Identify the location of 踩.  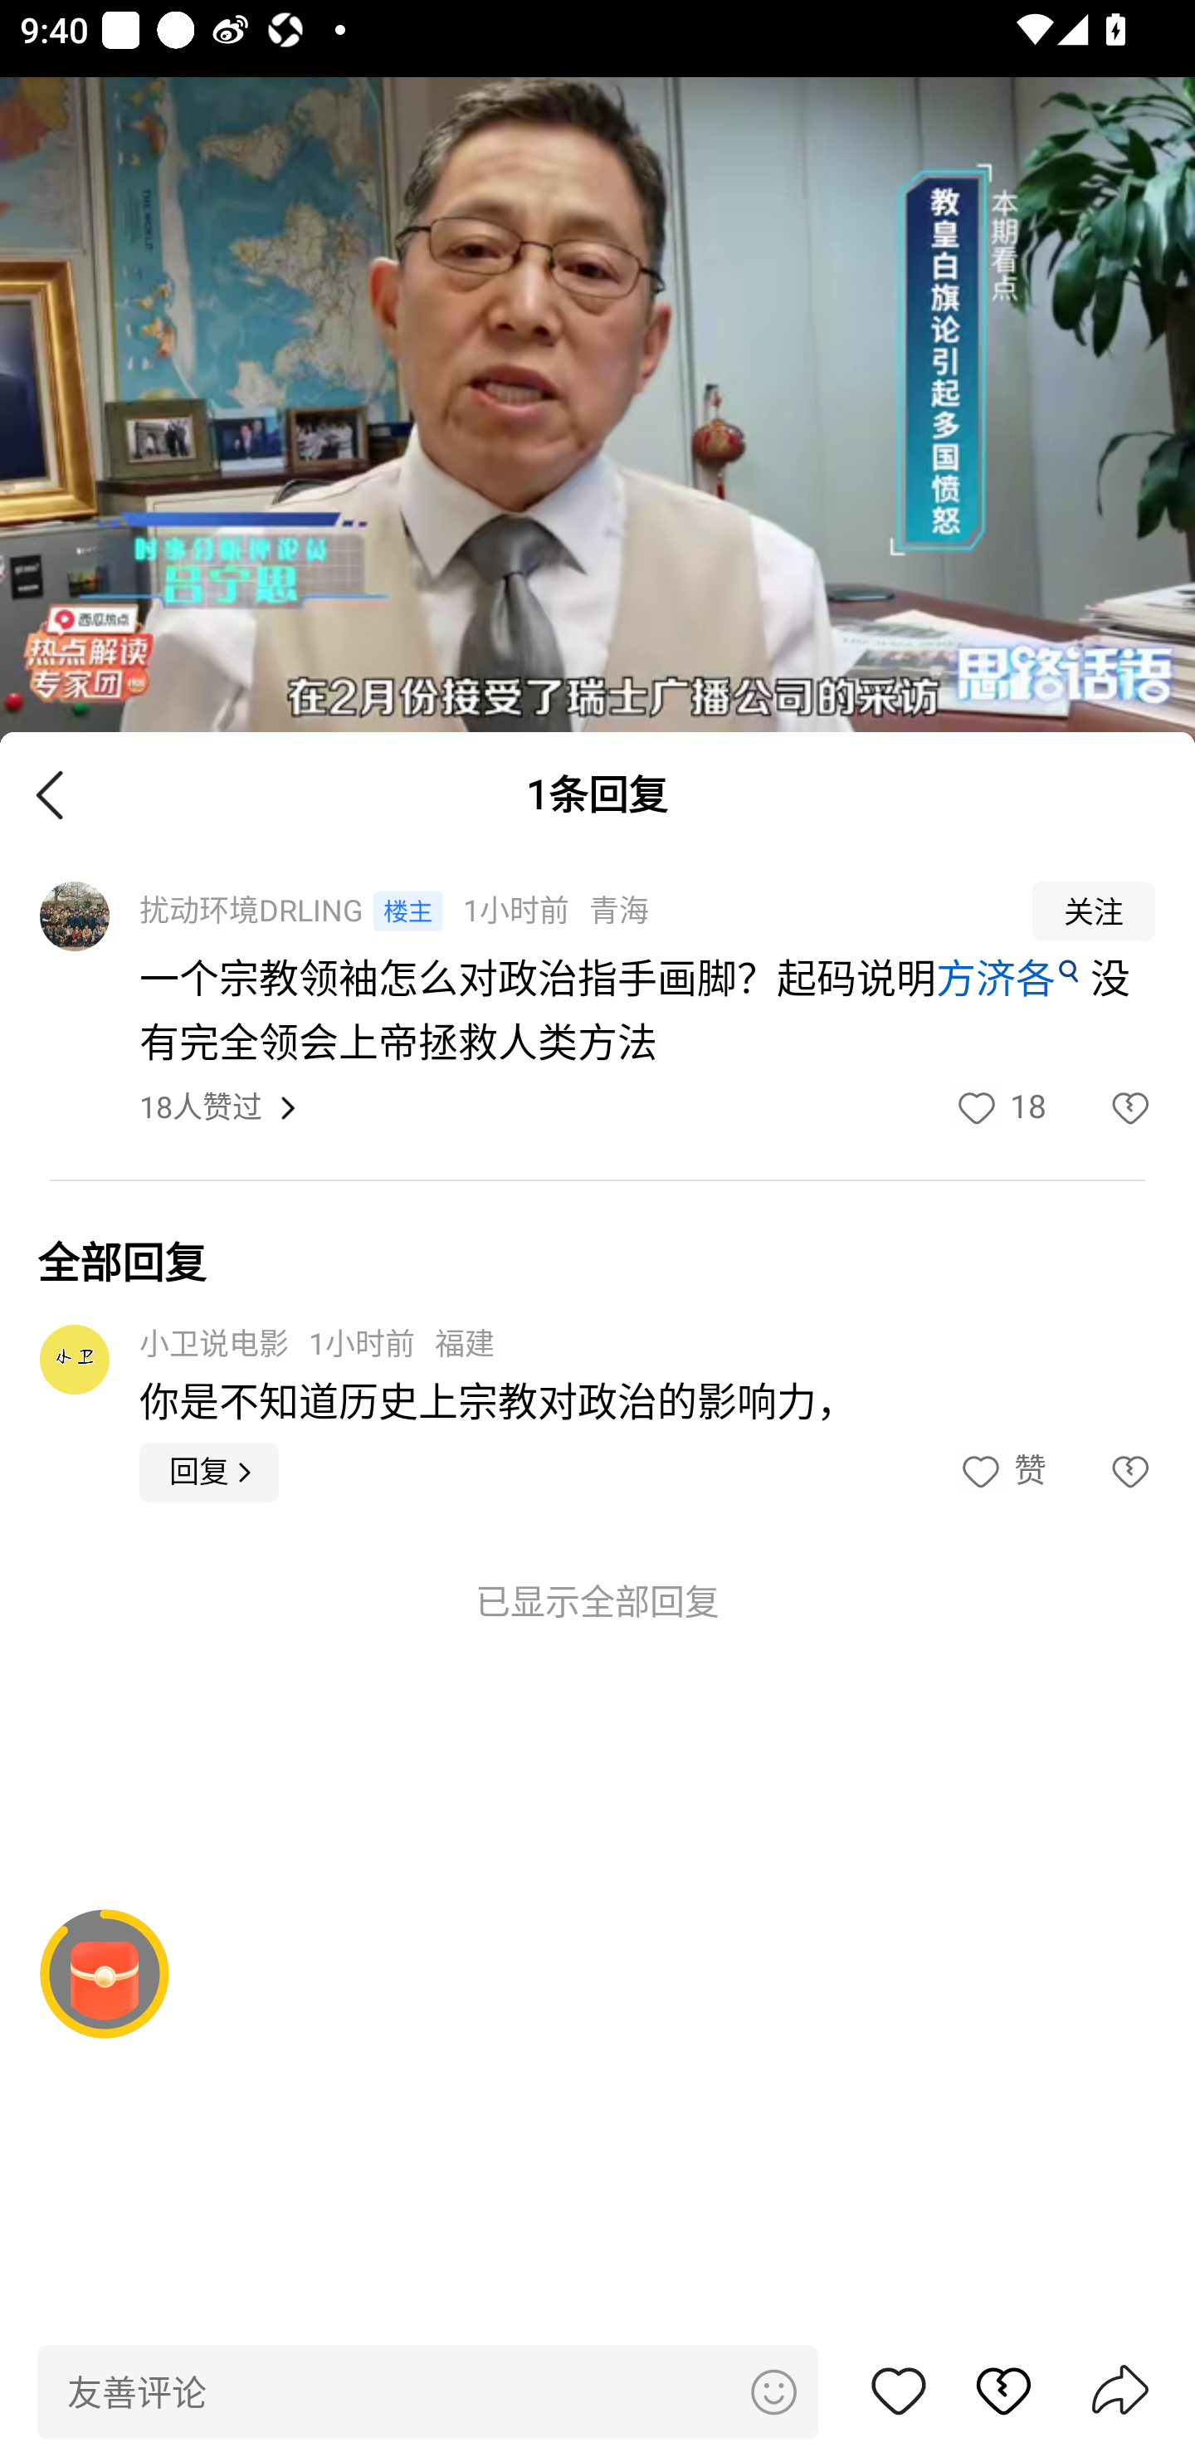
(1100, 1471).